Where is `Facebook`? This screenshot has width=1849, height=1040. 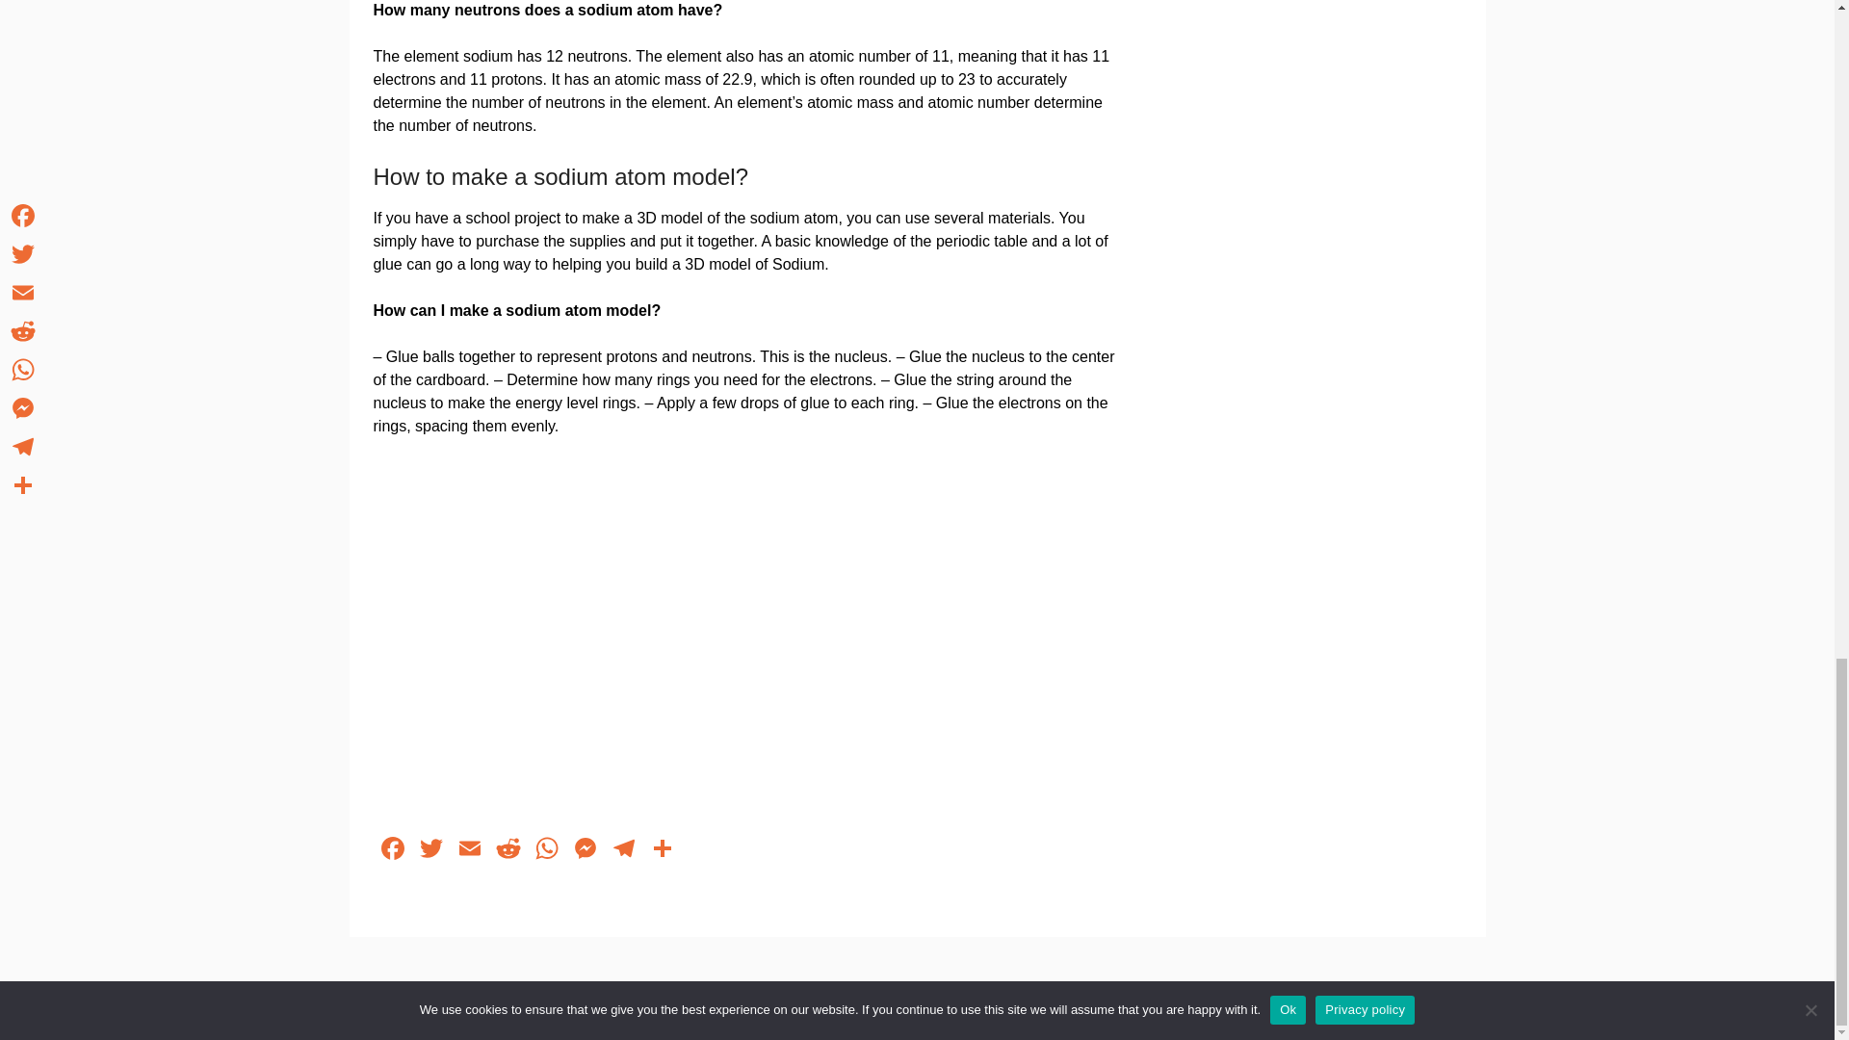
Facebook is located at coordinates (393, 850).